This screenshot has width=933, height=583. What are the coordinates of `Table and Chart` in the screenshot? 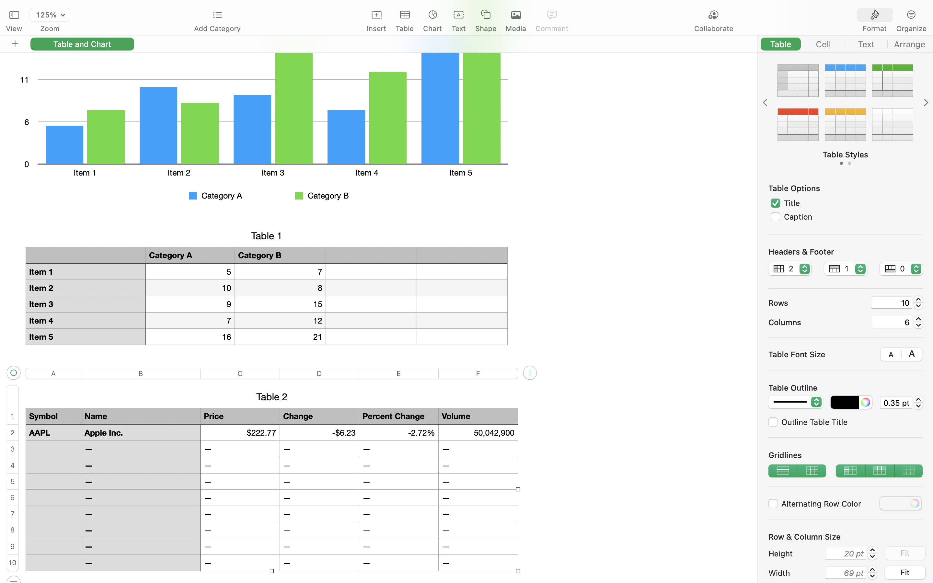 It's located at (82, 44).